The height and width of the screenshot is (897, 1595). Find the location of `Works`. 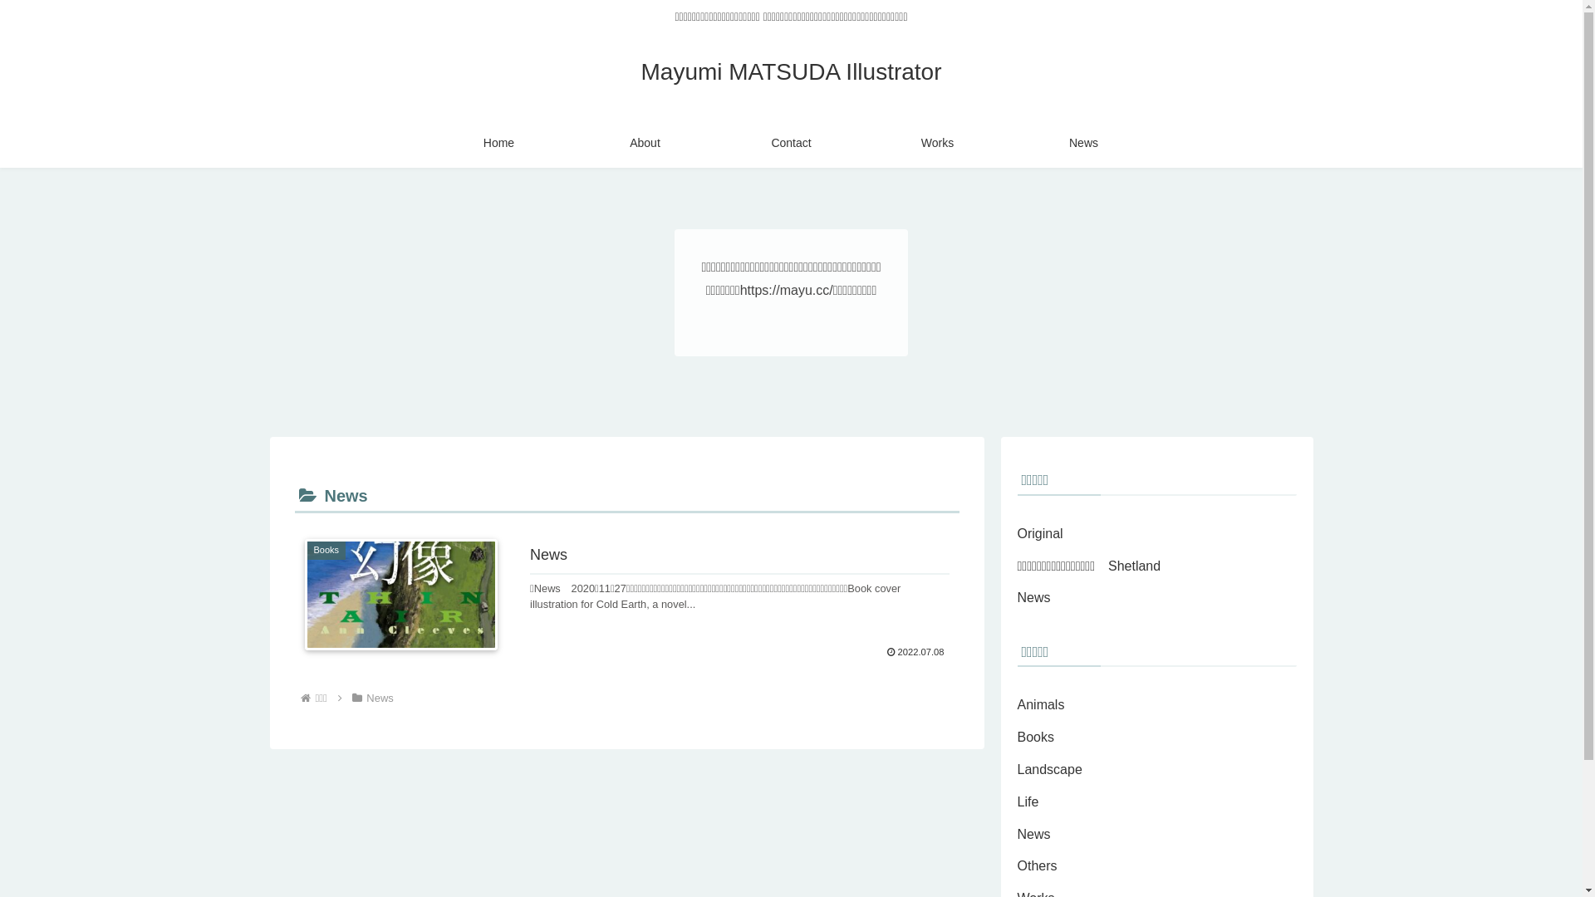

Works is located at coordinates (937, 143).